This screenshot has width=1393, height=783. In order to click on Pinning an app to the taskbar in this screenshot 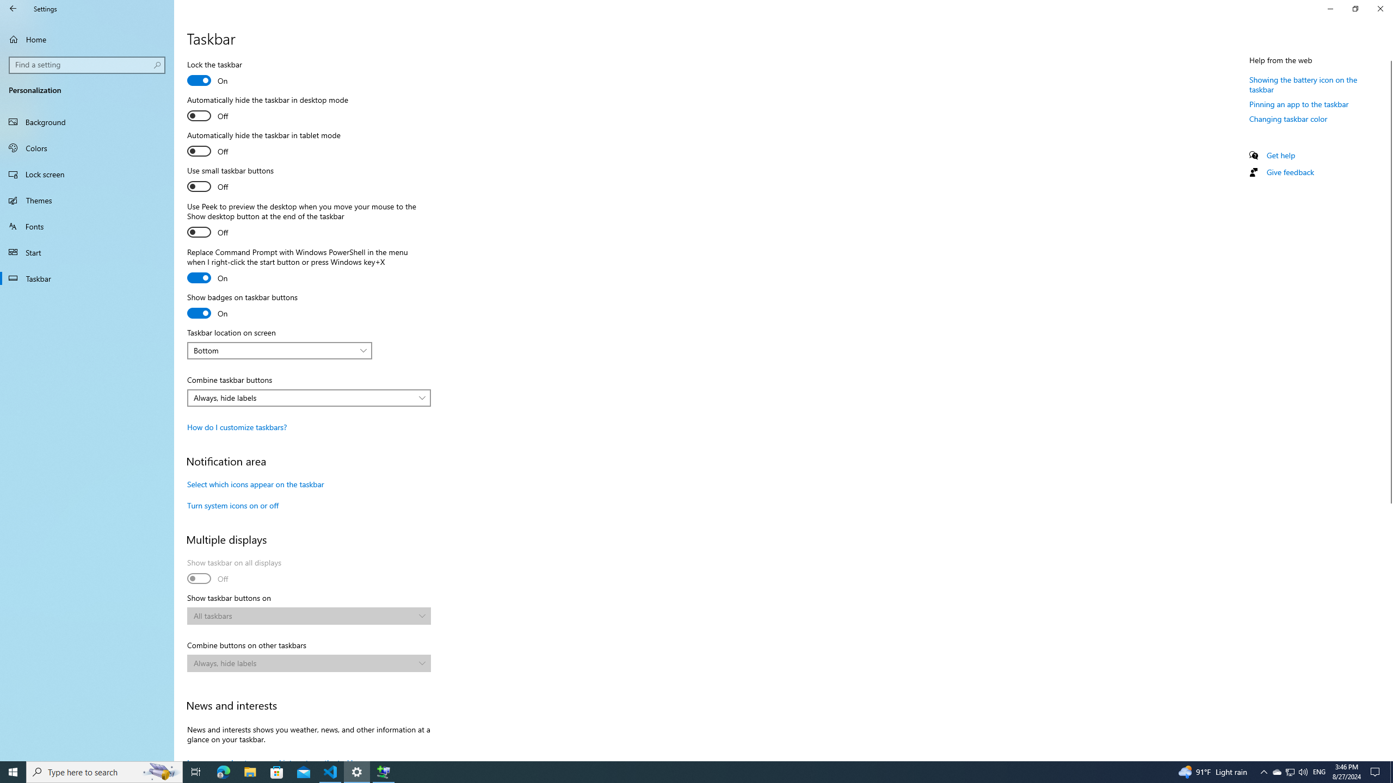, I will do `click(1299, 104)`.